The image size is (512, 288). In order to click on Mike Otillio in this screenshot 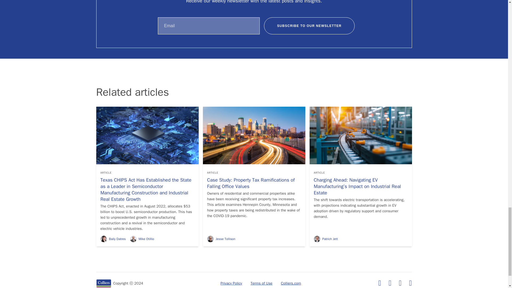, I will do `click(142, 239)`.